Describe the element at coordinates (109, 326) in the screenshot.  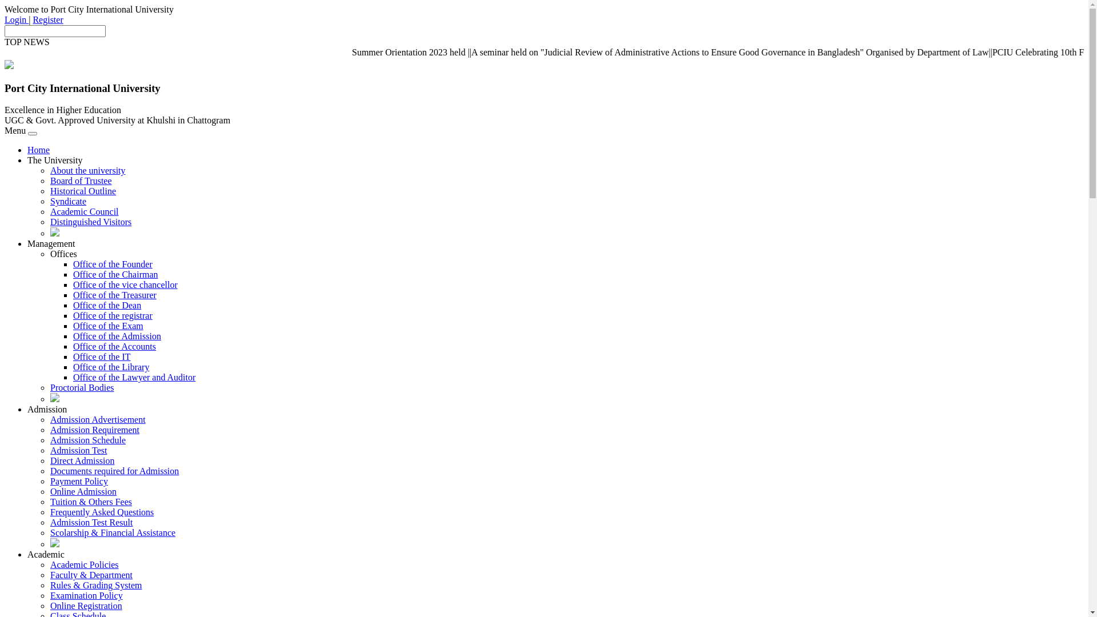
I see `Office of the Exam` at that location.